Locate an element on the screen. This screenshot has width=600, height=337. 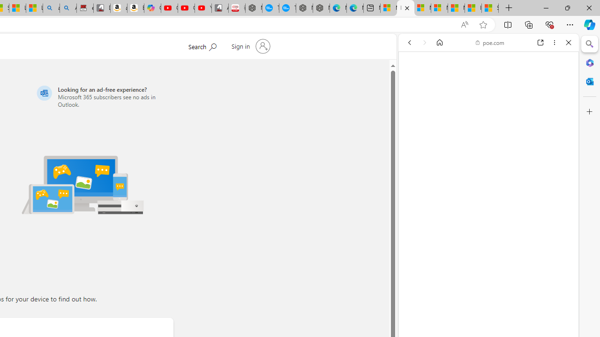
The most popular Google 'how to' searches is located at coordinates (288, 8).